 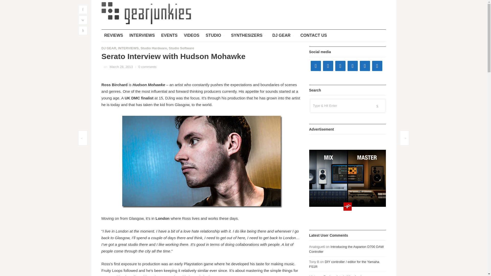 What do you see at coordinates (191, 35) in the screenshot?
I see `VIDEOS` at bounding box center [191, 35].